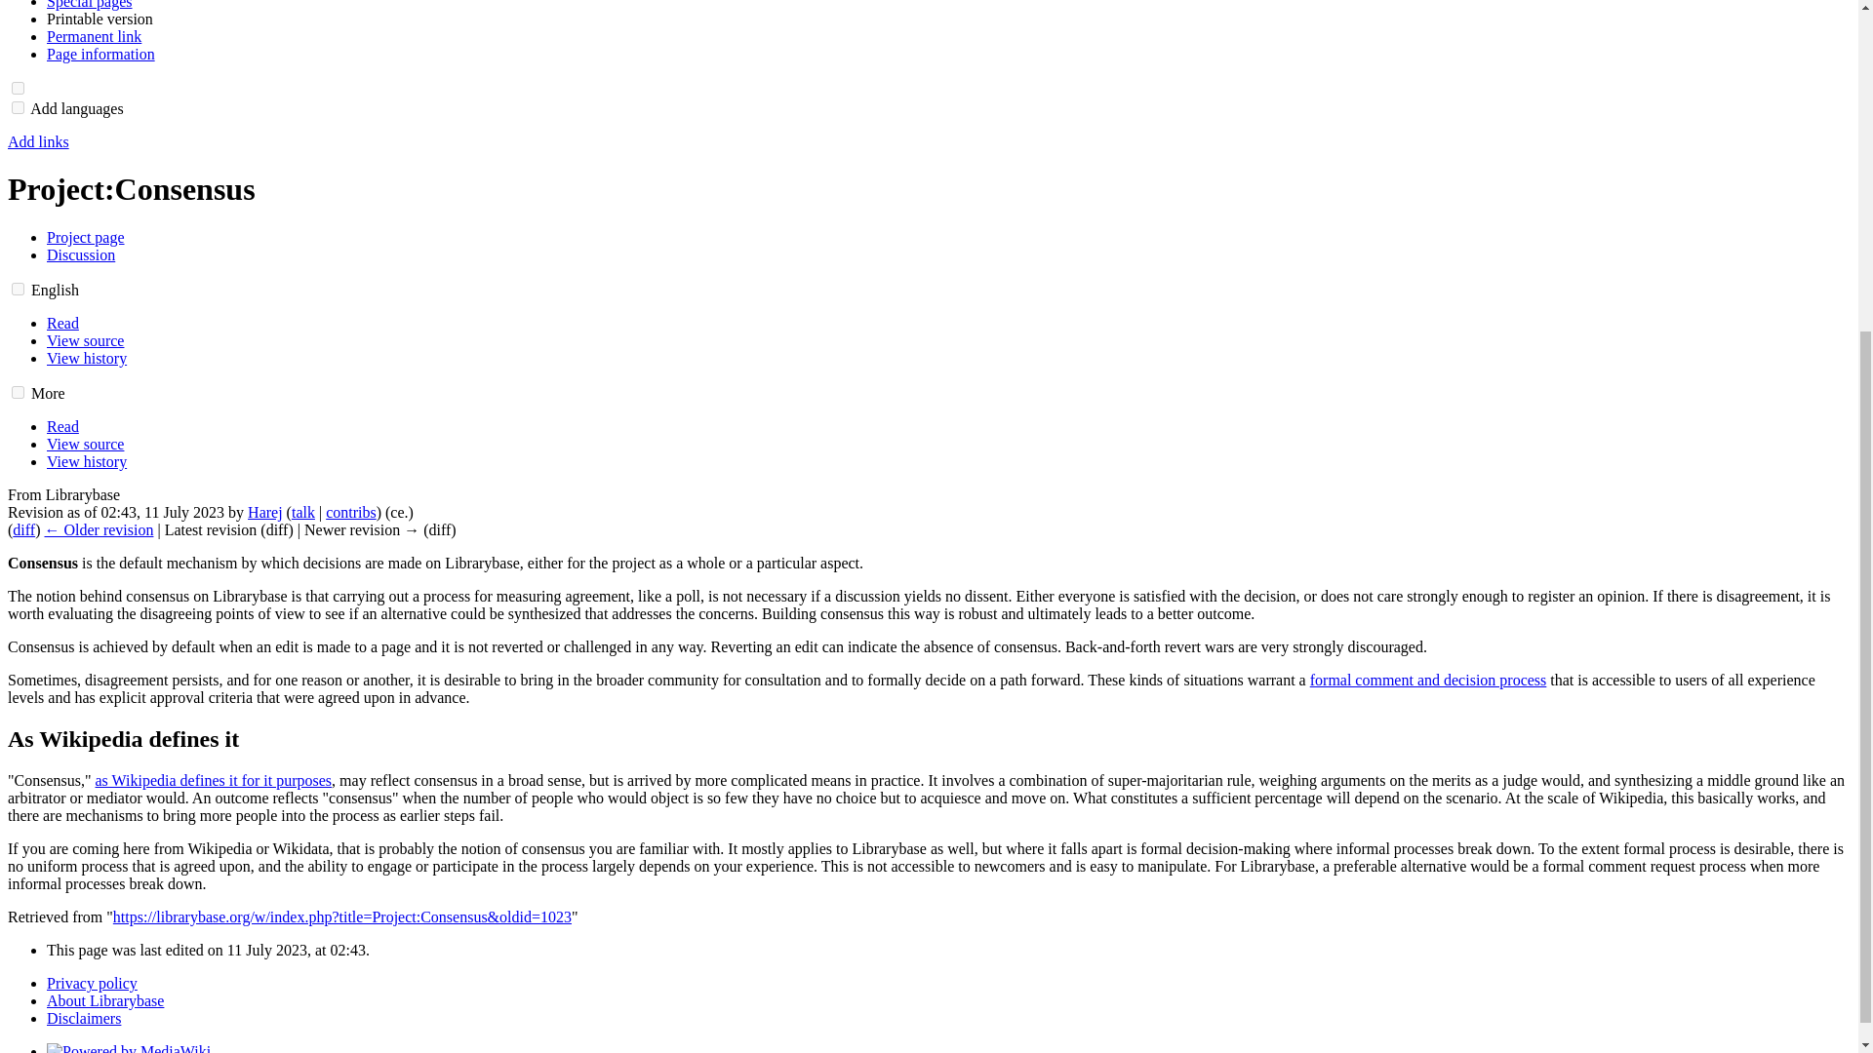 This screenshot has height=1053, width=1873. I want to click on talk, so click(302, 512).